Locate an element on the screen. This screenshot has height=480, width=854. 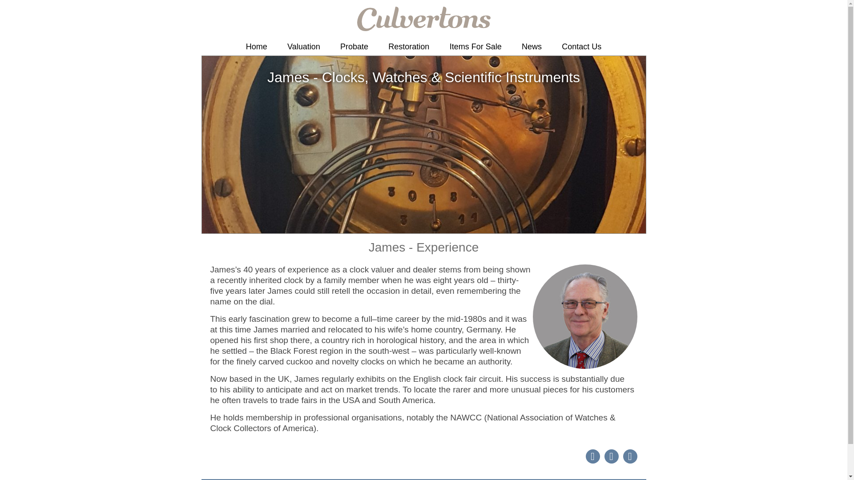
Restoration is located at coordinates (408, 47).